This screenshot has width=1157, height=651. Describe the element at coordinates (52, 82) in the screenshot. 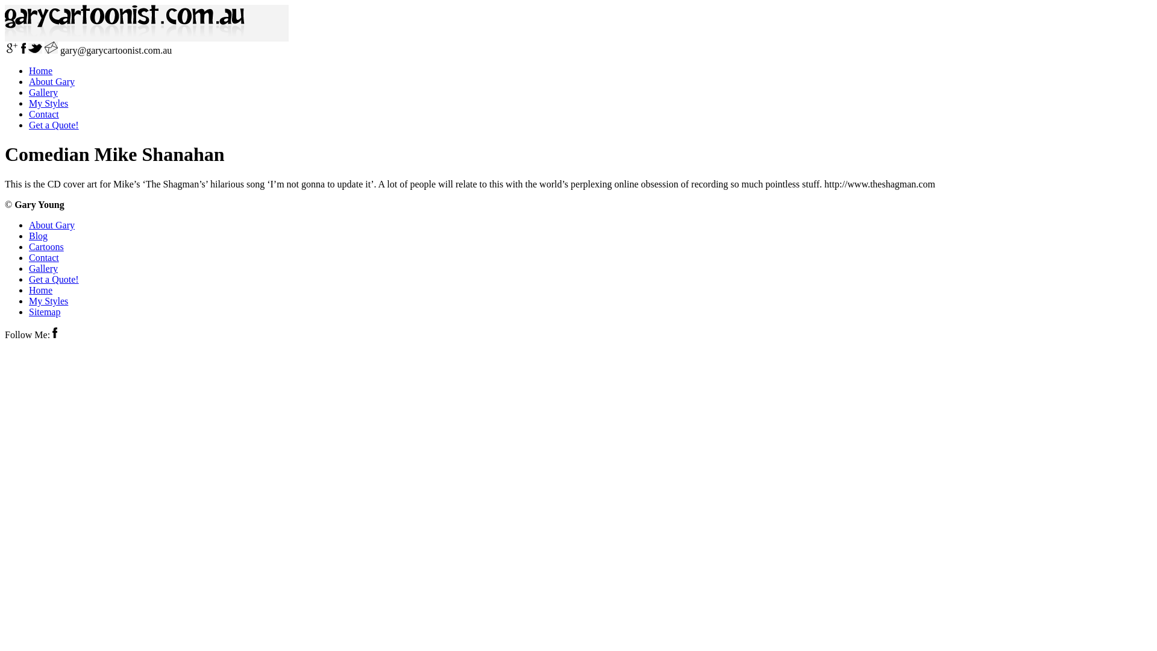

I see `About Gary` at that location.